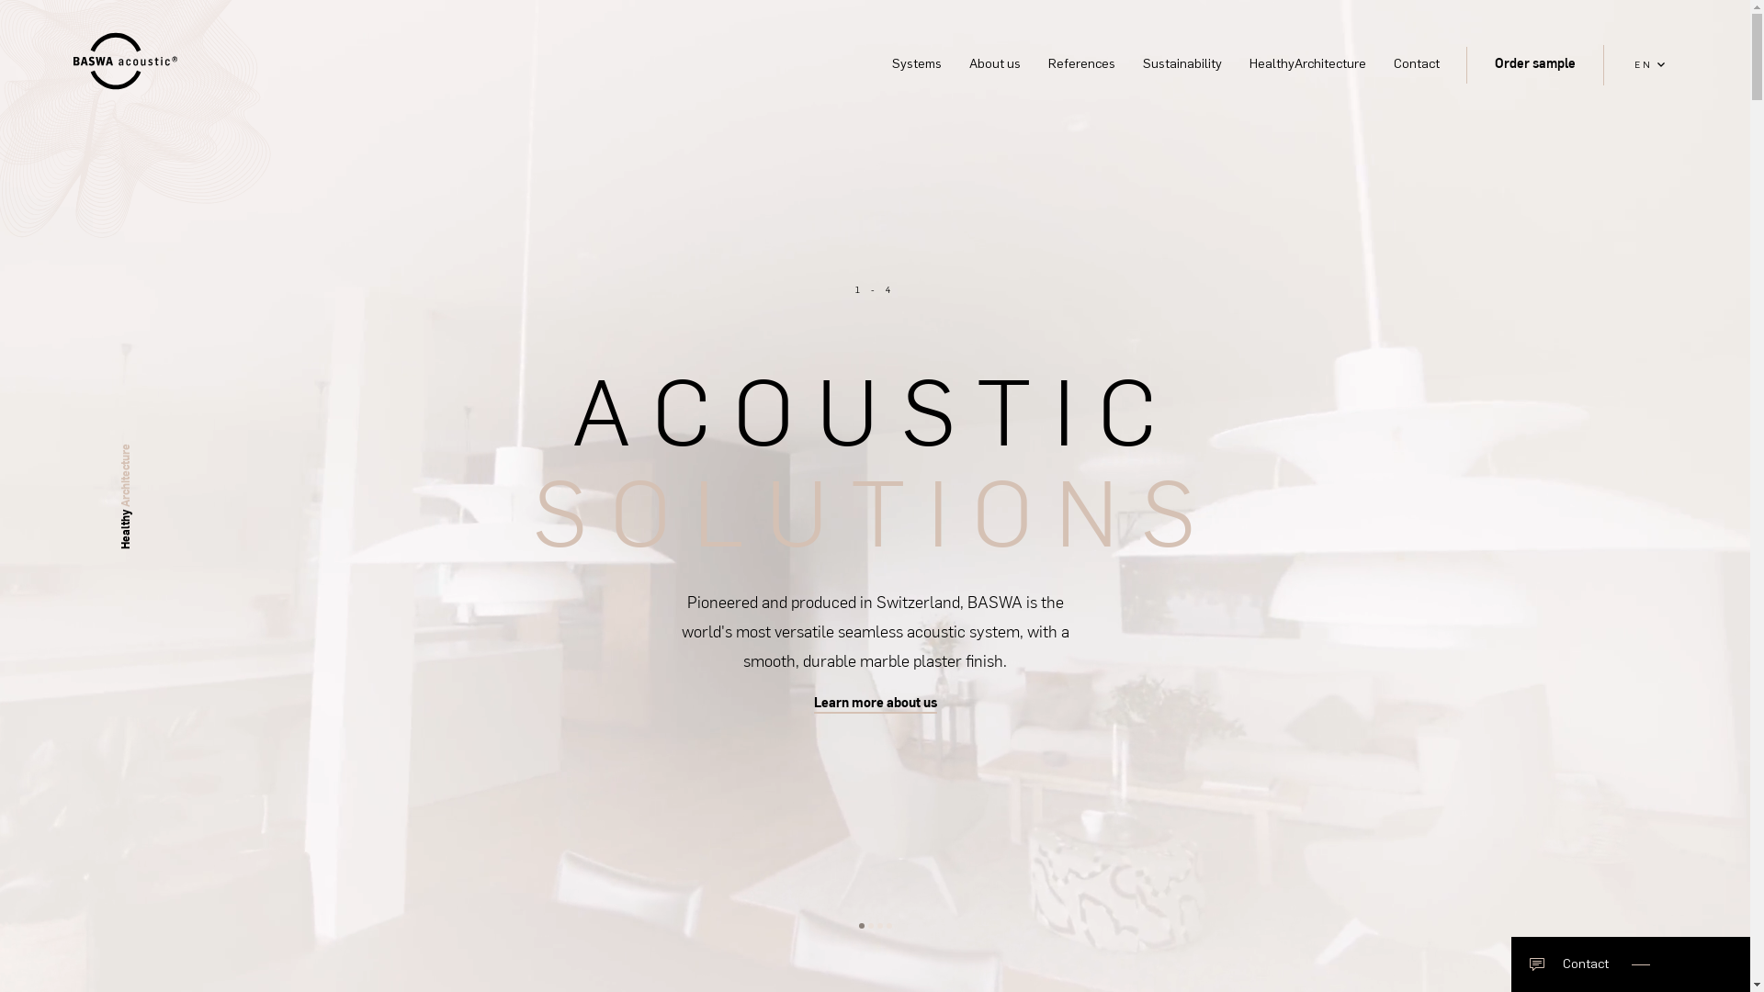 The height and width of the screenshot is (992, 1764). I want to click on About us, so click(995, 65).